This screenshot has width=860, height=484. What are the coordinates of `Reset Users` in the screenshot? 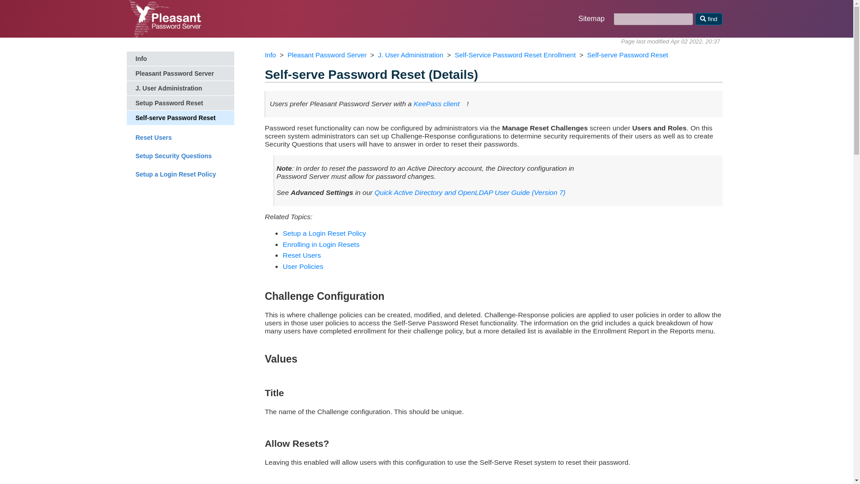 It's located at (180, 137).